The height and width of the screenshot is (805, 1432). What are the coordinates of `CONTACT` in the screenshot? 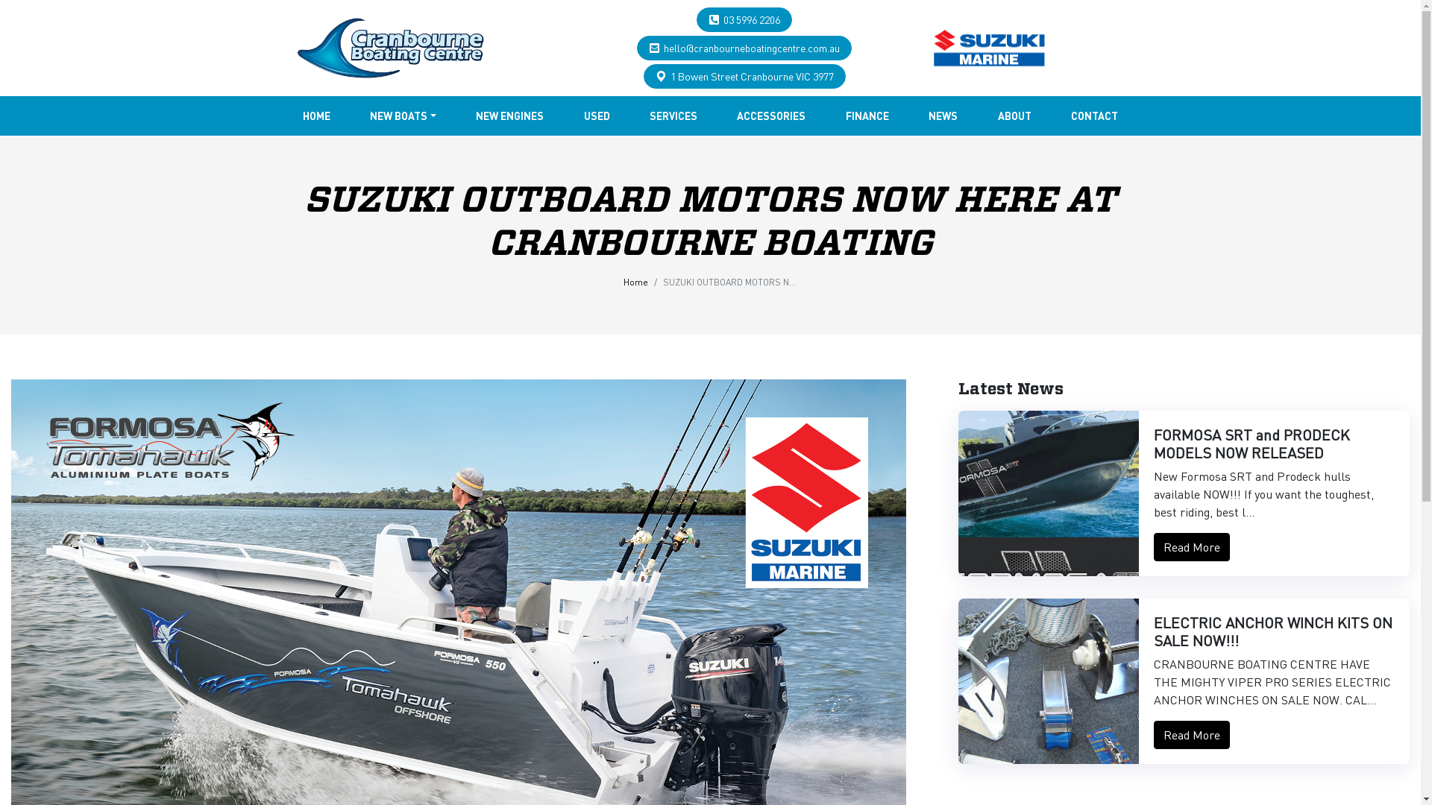 It's located at (1095, 116).